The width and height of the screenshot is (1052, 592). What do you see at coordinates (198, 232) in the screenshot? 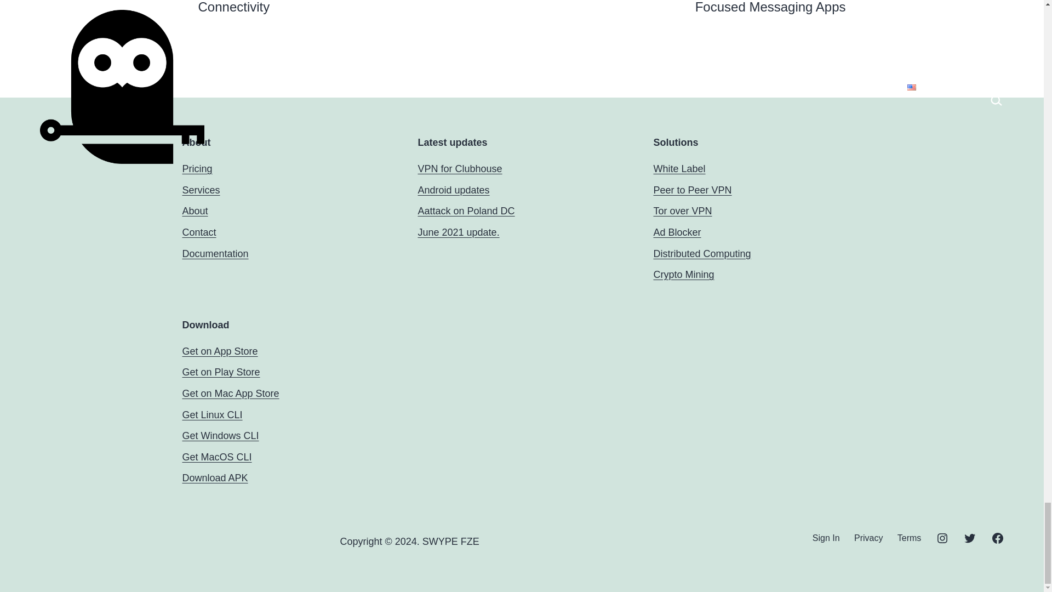
I see `Contact` at bounding box center [198, 232].